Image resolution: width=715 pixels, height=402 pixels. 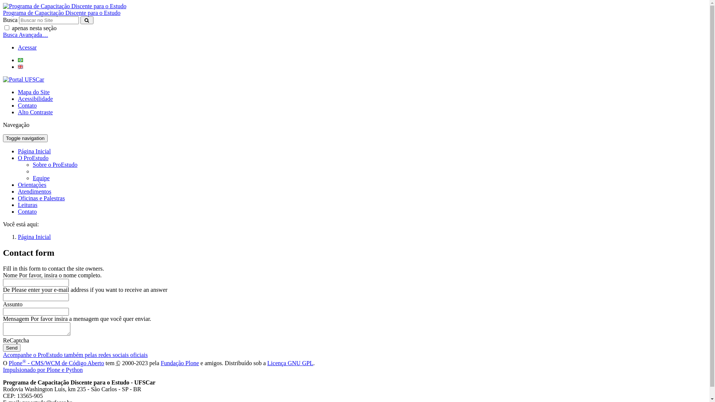 What do you see at coordinates (33, 158) in the screenshot?
I see `O ProEstudo` at bounding box center [33, 158].